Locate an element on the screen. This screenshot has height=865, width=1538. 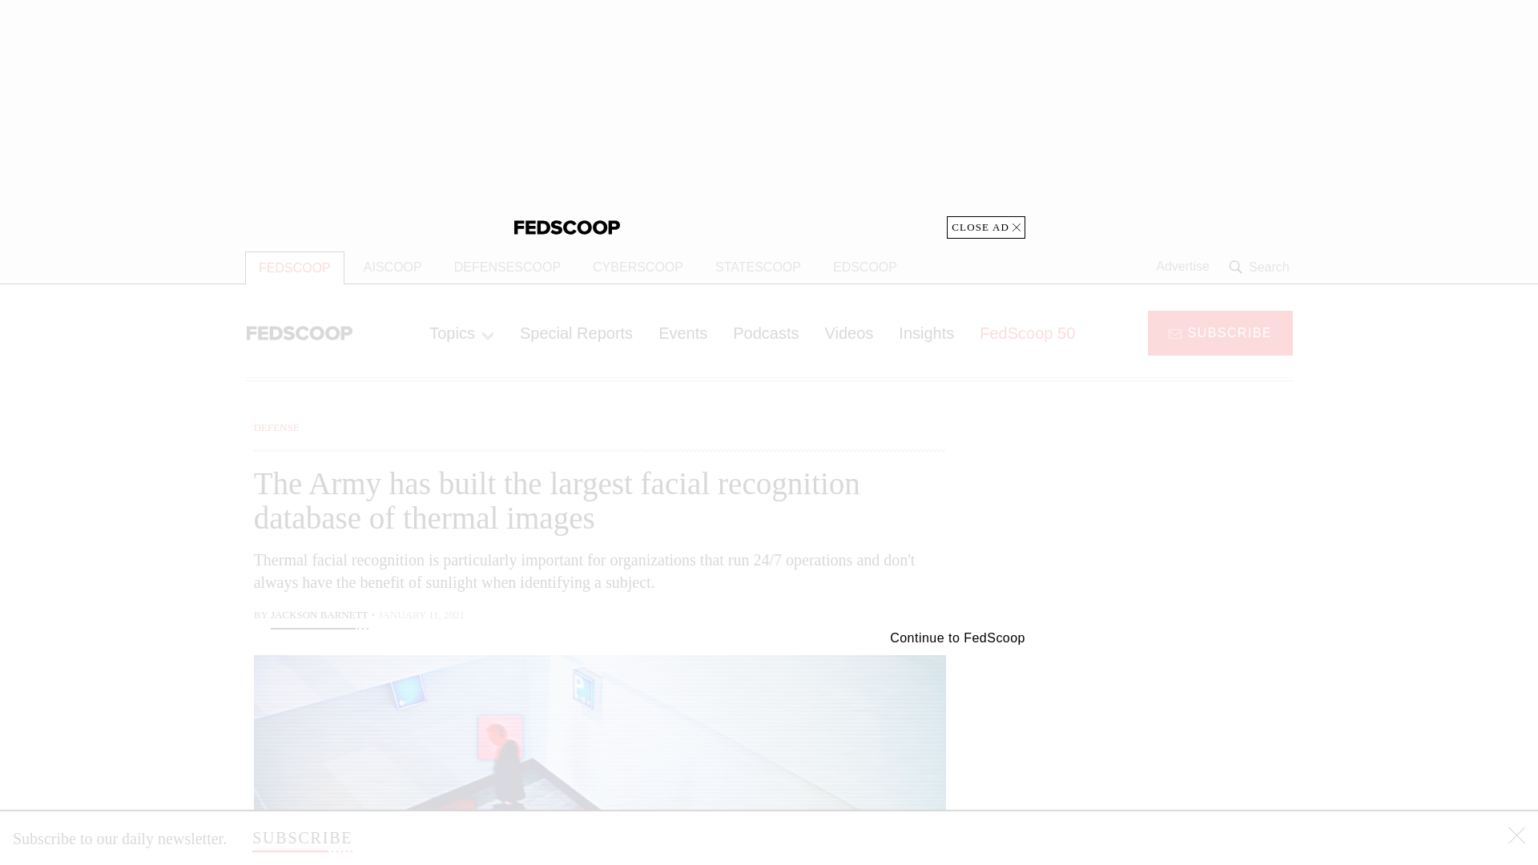
Events is located at coordinates (682, 332).